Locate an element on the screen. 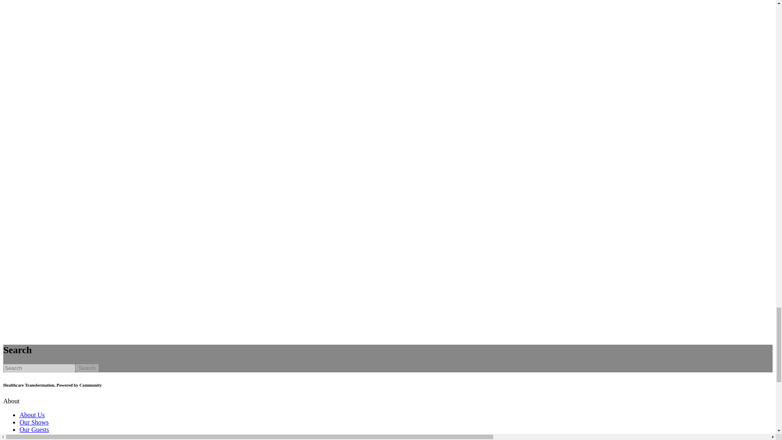 The height and width of the screenshot is (440, 782). Our Shows is located at coordinates (34, 422).